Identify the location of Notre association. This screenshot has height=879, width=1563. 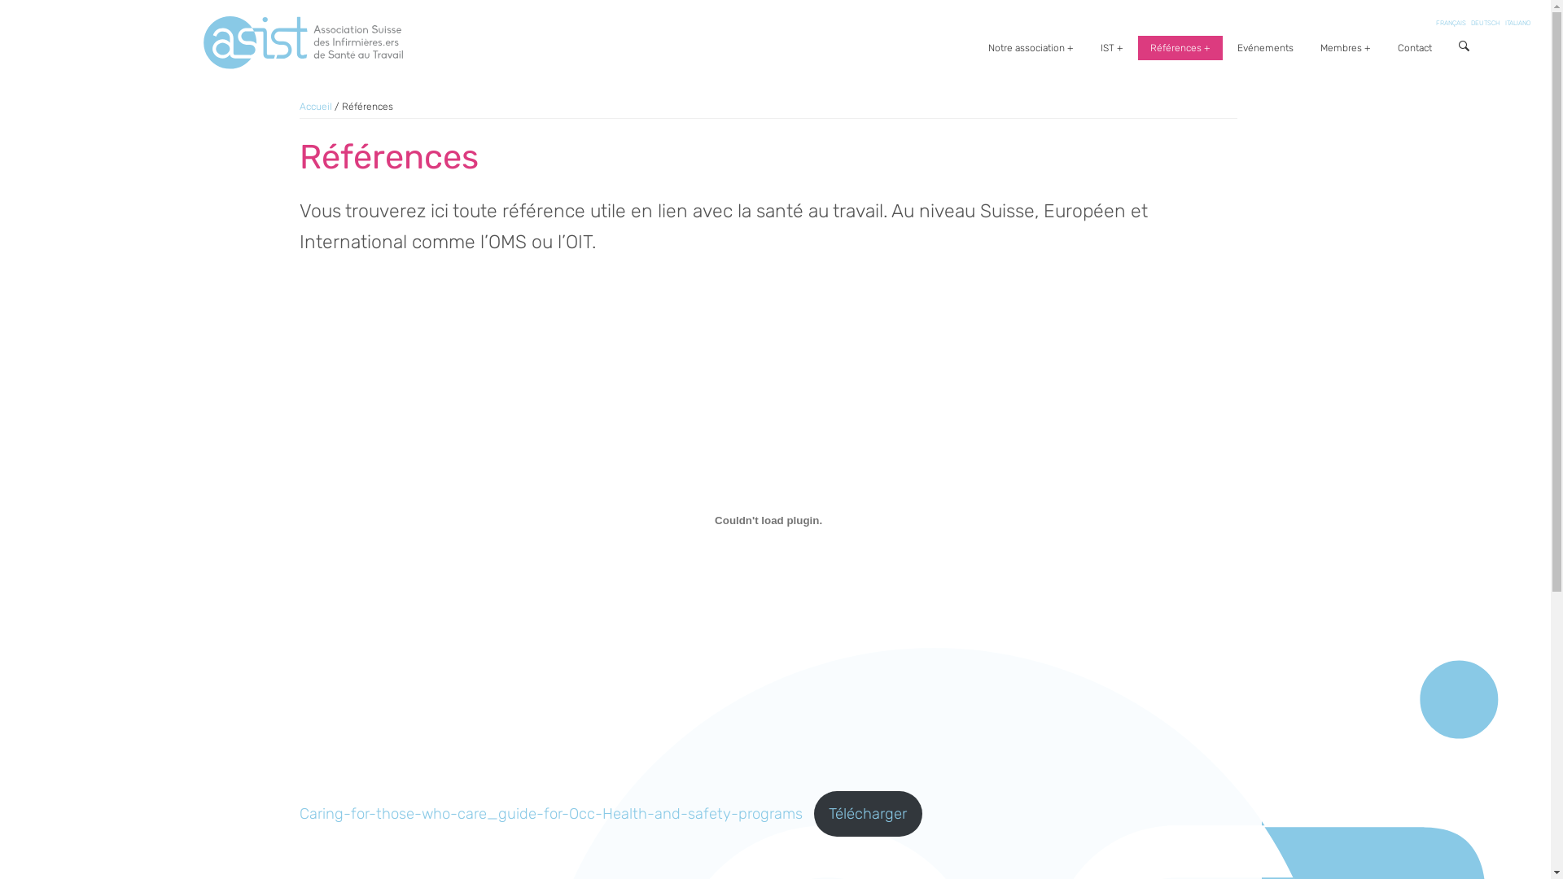
(1031, 48).